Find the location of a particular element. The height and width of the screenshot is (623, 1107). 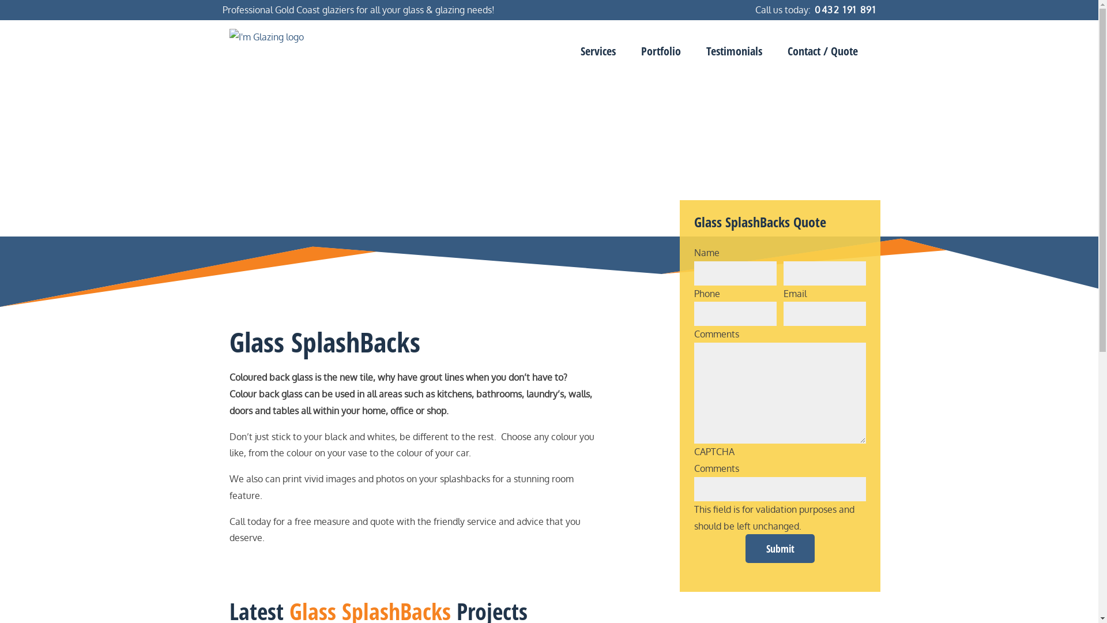

Portfolio is located at coordinates (661, 51).